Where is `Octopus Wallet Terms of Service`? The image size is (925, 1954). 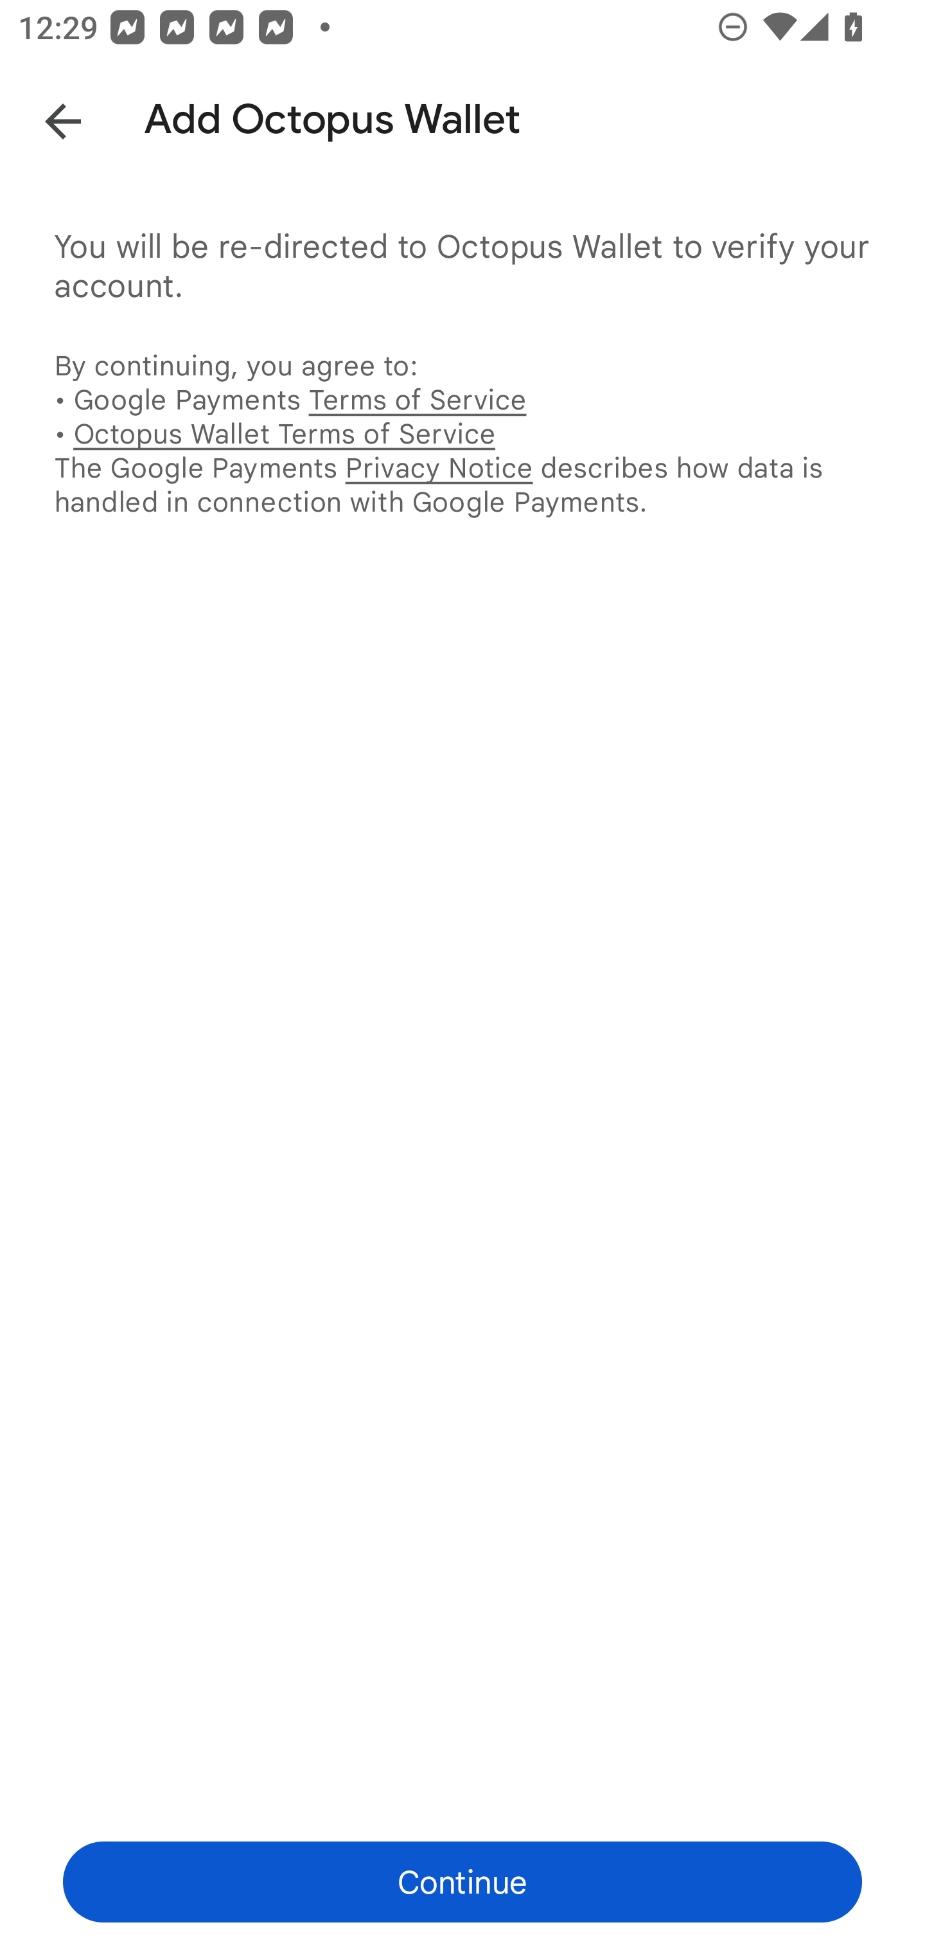 Octopus Wallet Terms of Service is located at coordinates (284, 433).